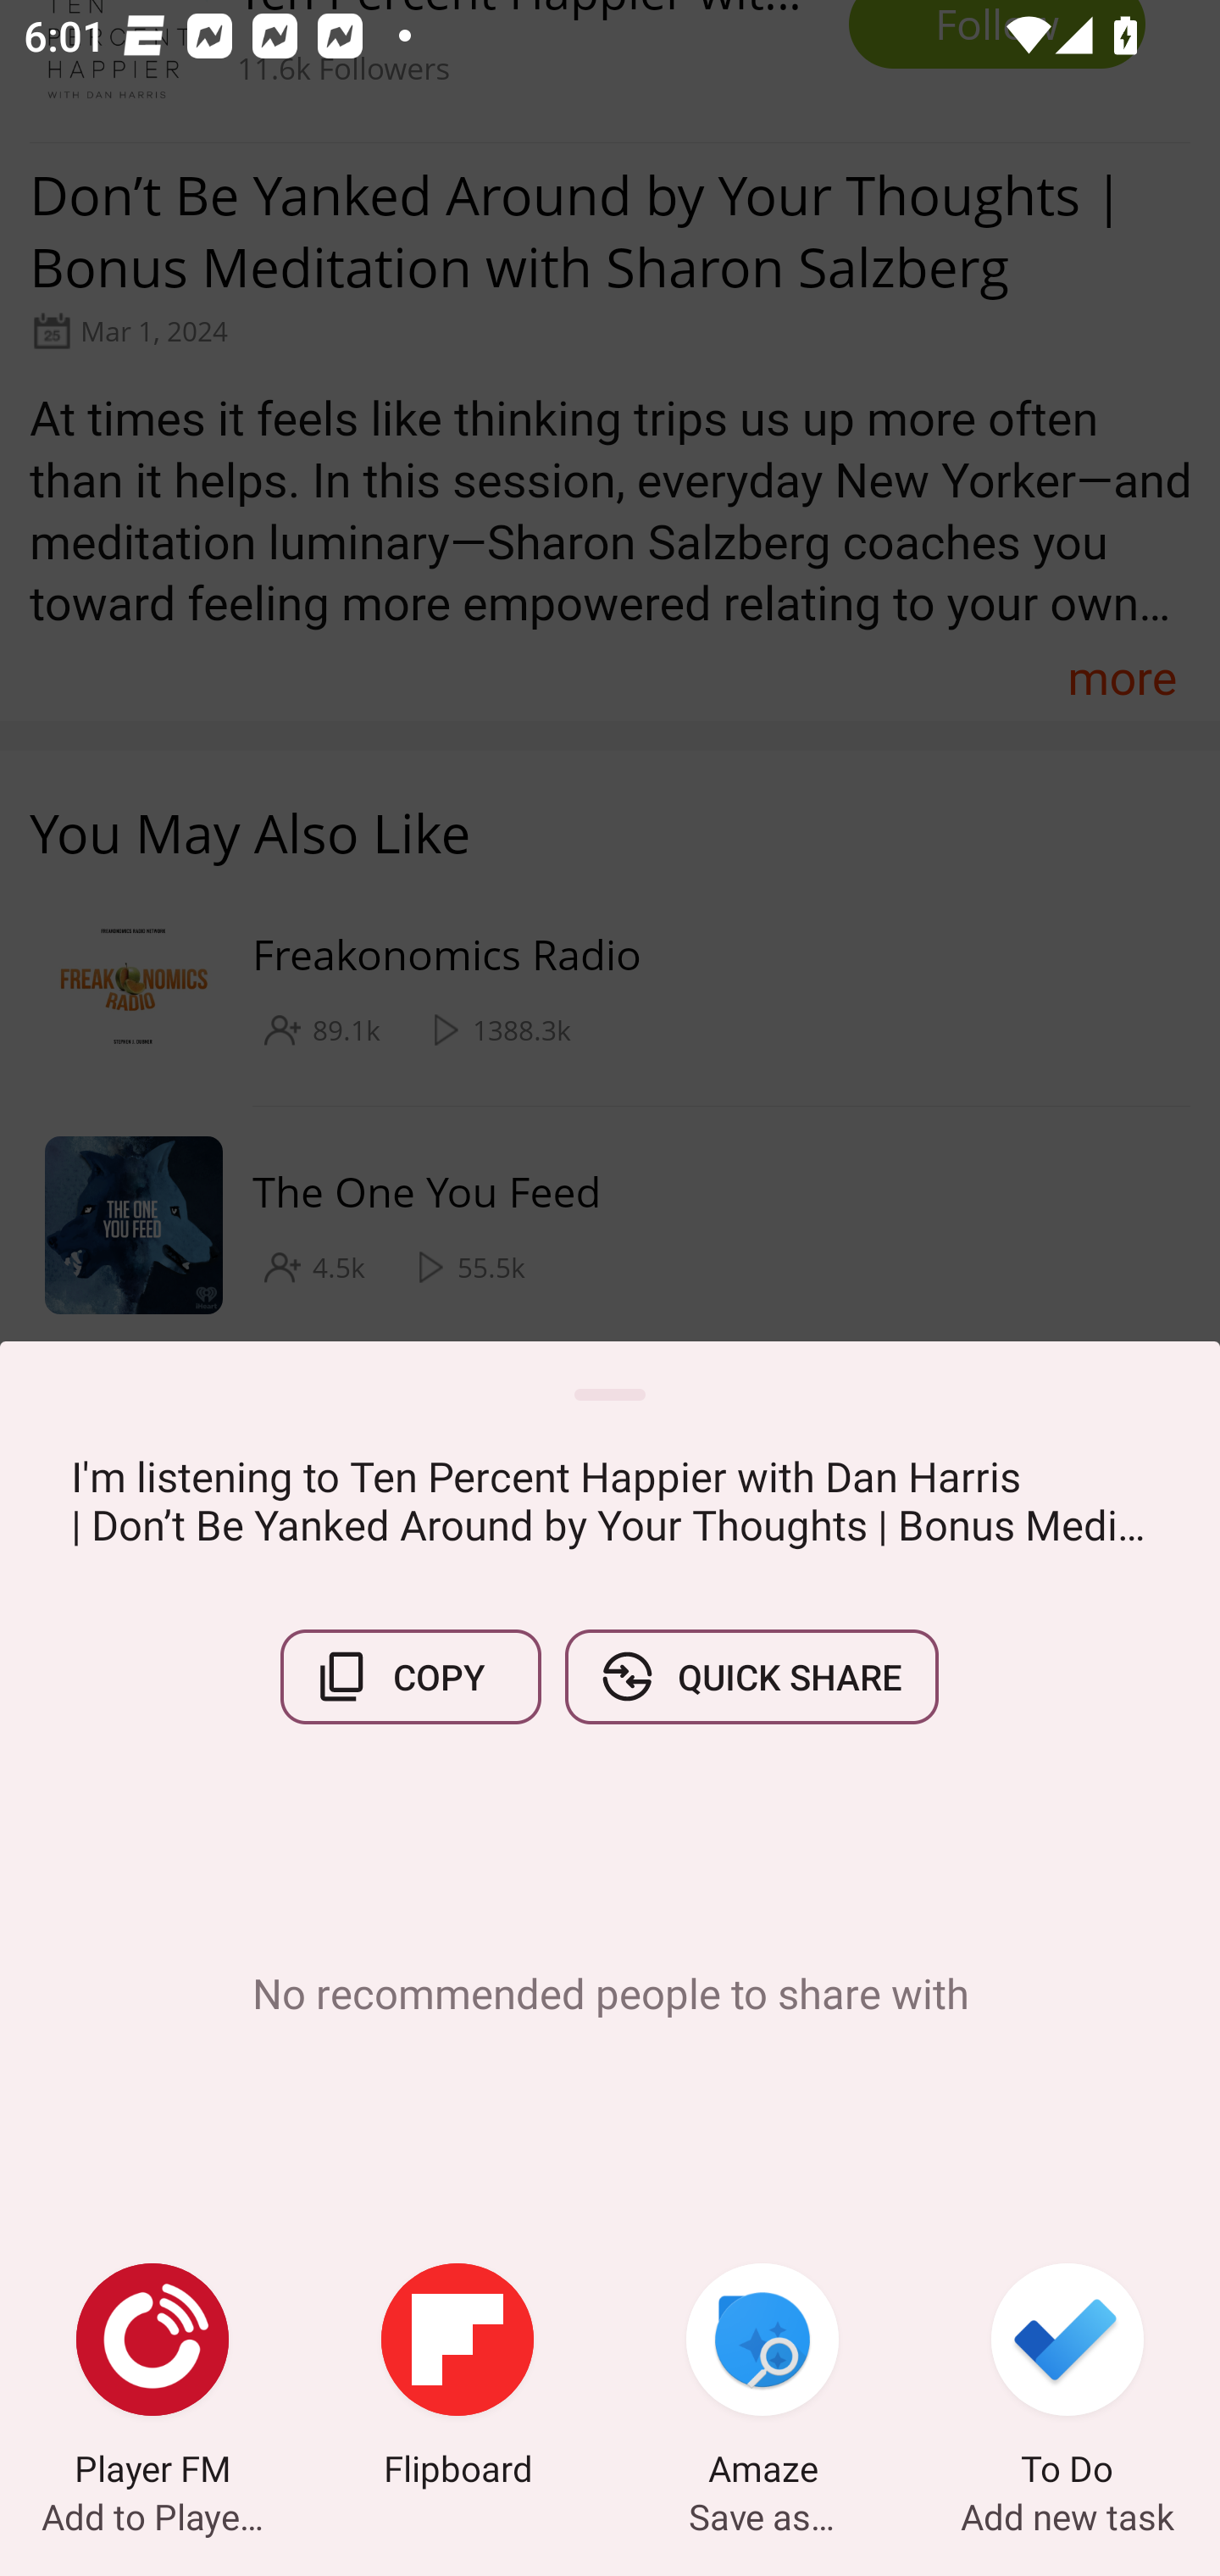 The image size is (1220, 2576). What do you see at coordinates (411, 1676) in the screenshot?
I see `COPY` at bounding box center [411, 1676].